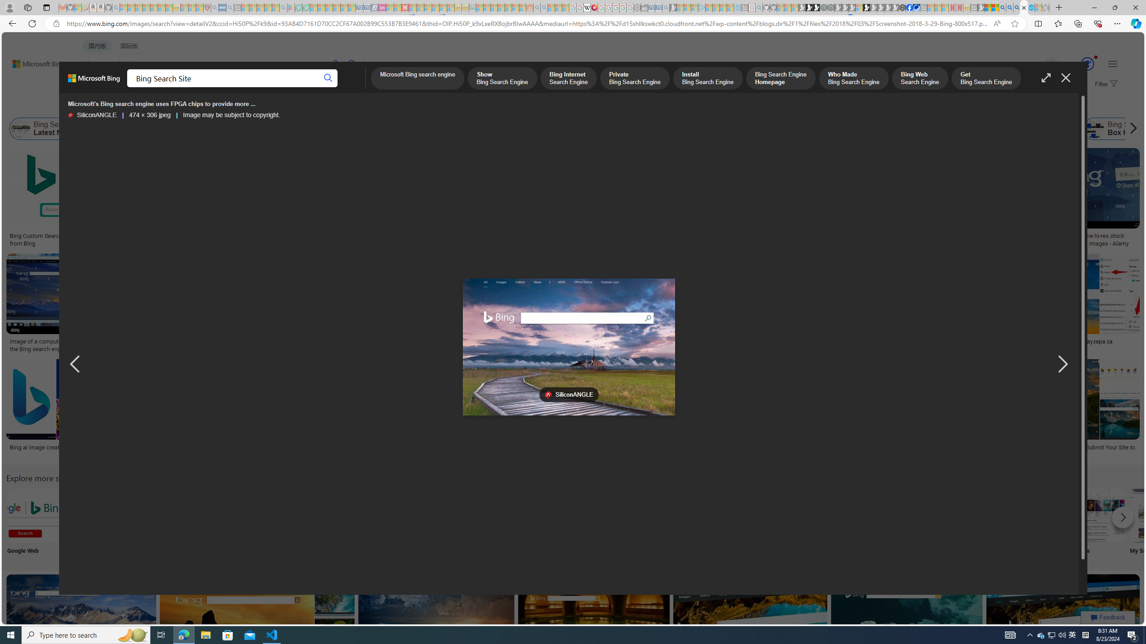 The height and width of the screenshot is (644, 1146). What do you see at coordinates (683, 523) in the screenshot?
I see `Bing the Search Engine Engine` at bounding box center [683, 523].